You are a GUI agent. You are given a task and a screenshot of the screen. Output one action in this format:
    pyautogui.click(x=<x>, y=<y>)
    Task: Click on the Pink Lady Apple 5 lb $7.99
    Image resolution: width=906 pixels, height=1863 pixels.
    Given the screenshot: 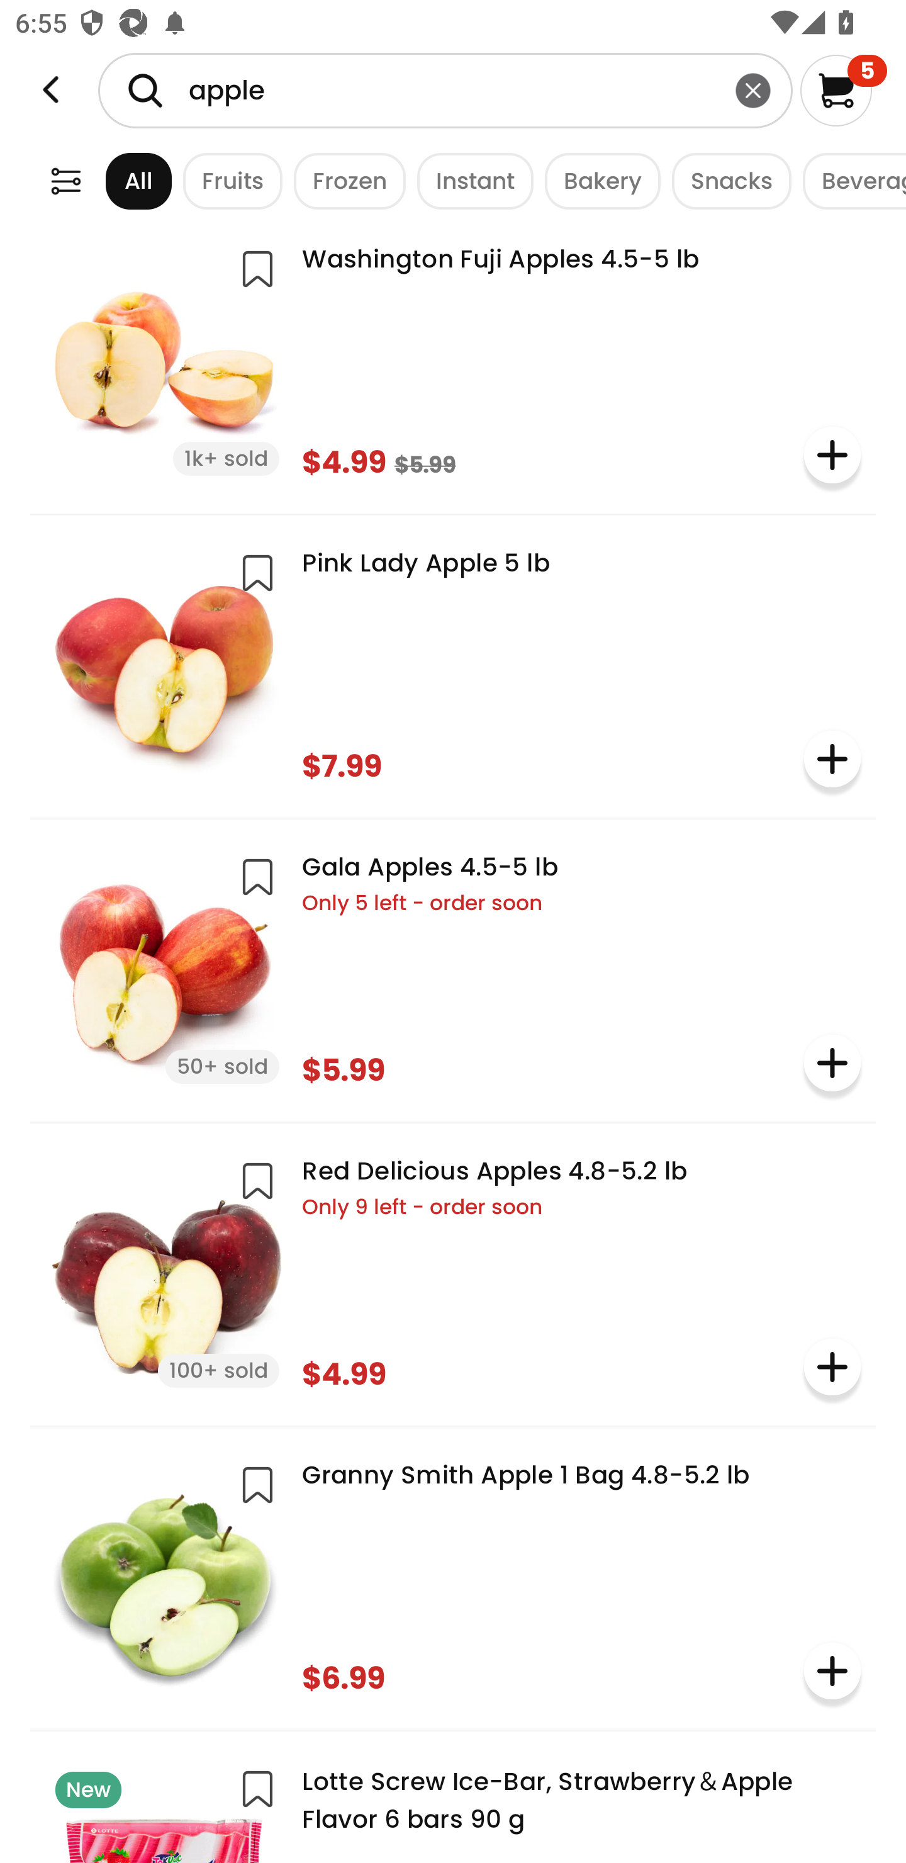 What is the action you would take?
    pyautogui.click(x=453, y=665)
    